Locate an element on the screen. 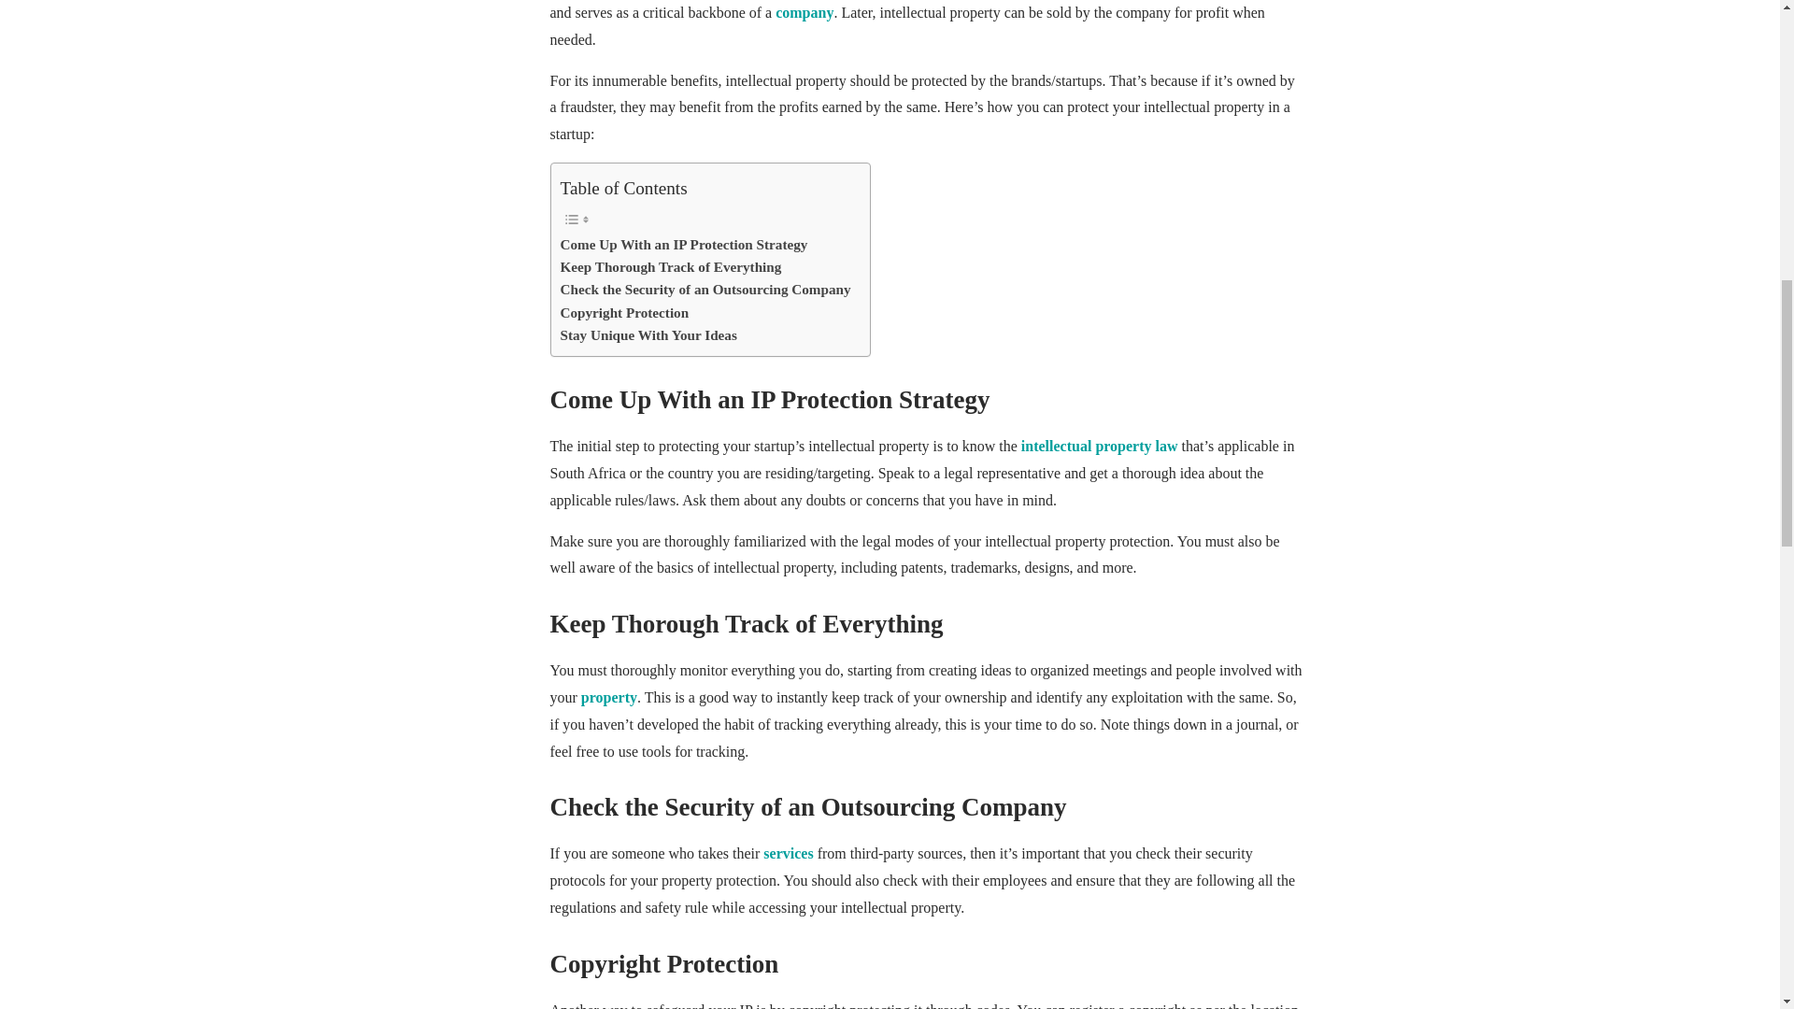 The height and width of the screenshot is (1009, 1794). Keep Thorough Track of Everything is located at coordinates (671, 267).